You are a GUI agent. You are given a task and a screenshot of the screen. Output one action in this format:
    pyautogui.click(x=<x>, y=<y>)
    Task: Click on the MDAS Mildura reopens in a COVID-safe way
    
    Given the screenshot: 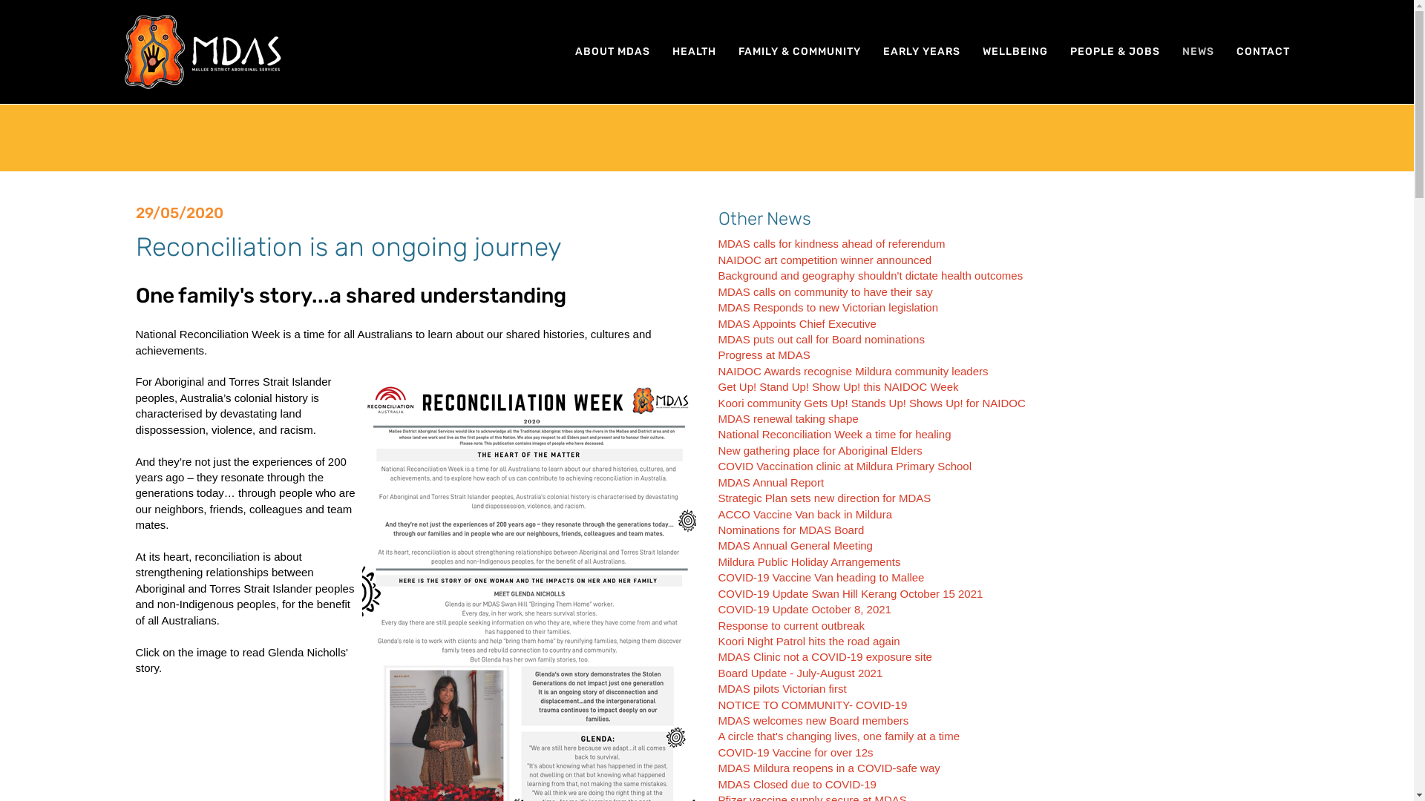 What is the action you would take?
    pyautogui.click(x=830, y=768)
    